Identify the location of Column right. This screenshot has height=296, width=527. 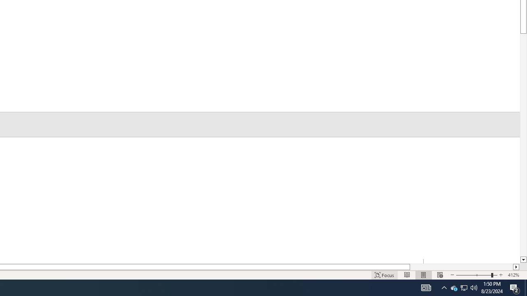
(516, 267).